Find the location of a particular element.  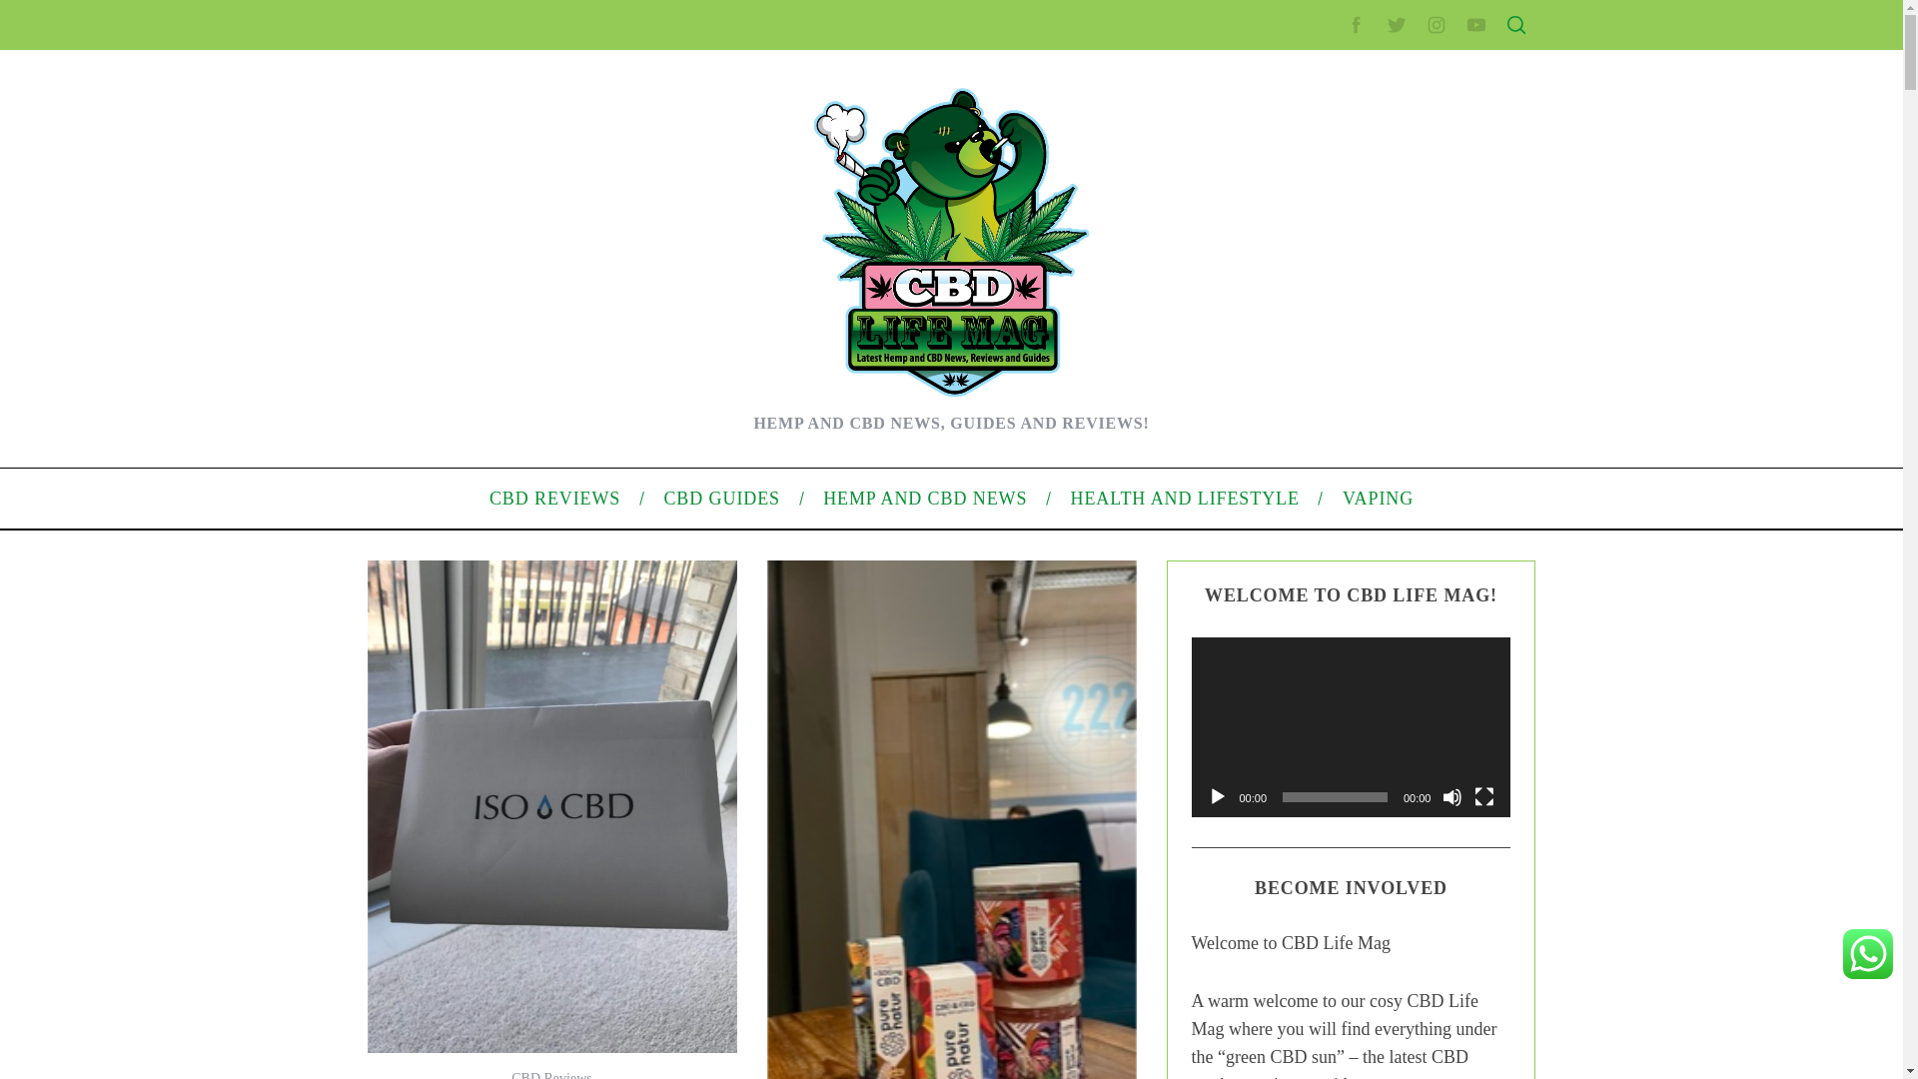

DMCA Policy is located at coordinates (1313, 373).